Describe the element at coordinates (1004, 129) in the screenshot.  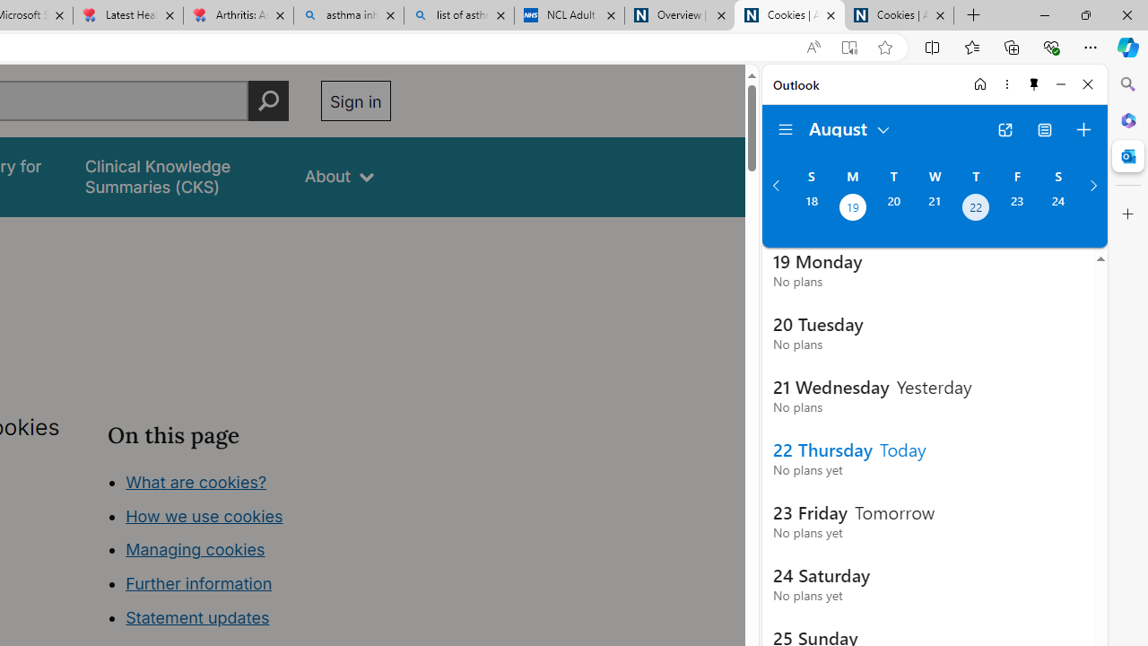
I see `Open in new tab` at that location.